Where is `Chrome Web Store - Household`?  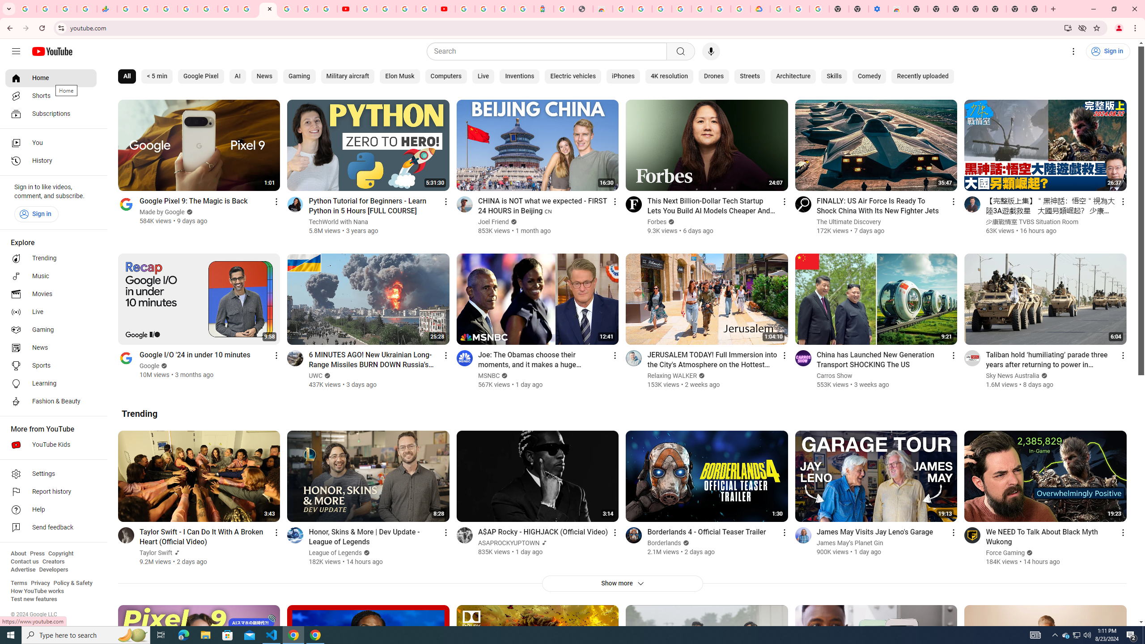
Chrome Web Store - Household is located at coordinates (602, 9).